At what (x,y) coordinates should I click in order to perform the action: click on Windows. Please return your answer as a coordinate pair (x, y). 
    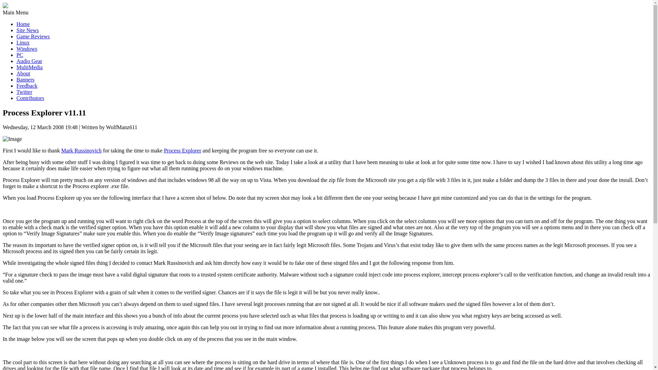
    Looking at the image, I should click on (27, 49).